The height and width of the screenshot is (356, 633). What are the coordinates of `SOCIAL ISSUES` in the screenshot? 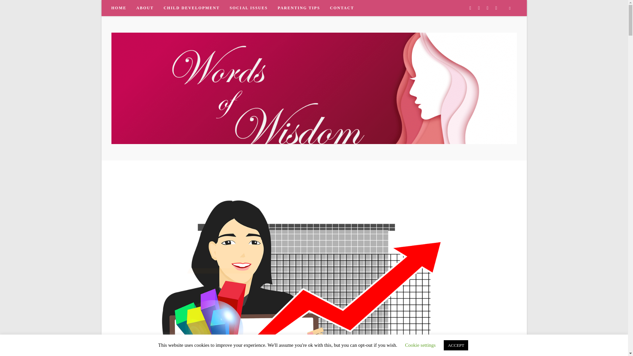 It's located at (249, 8).